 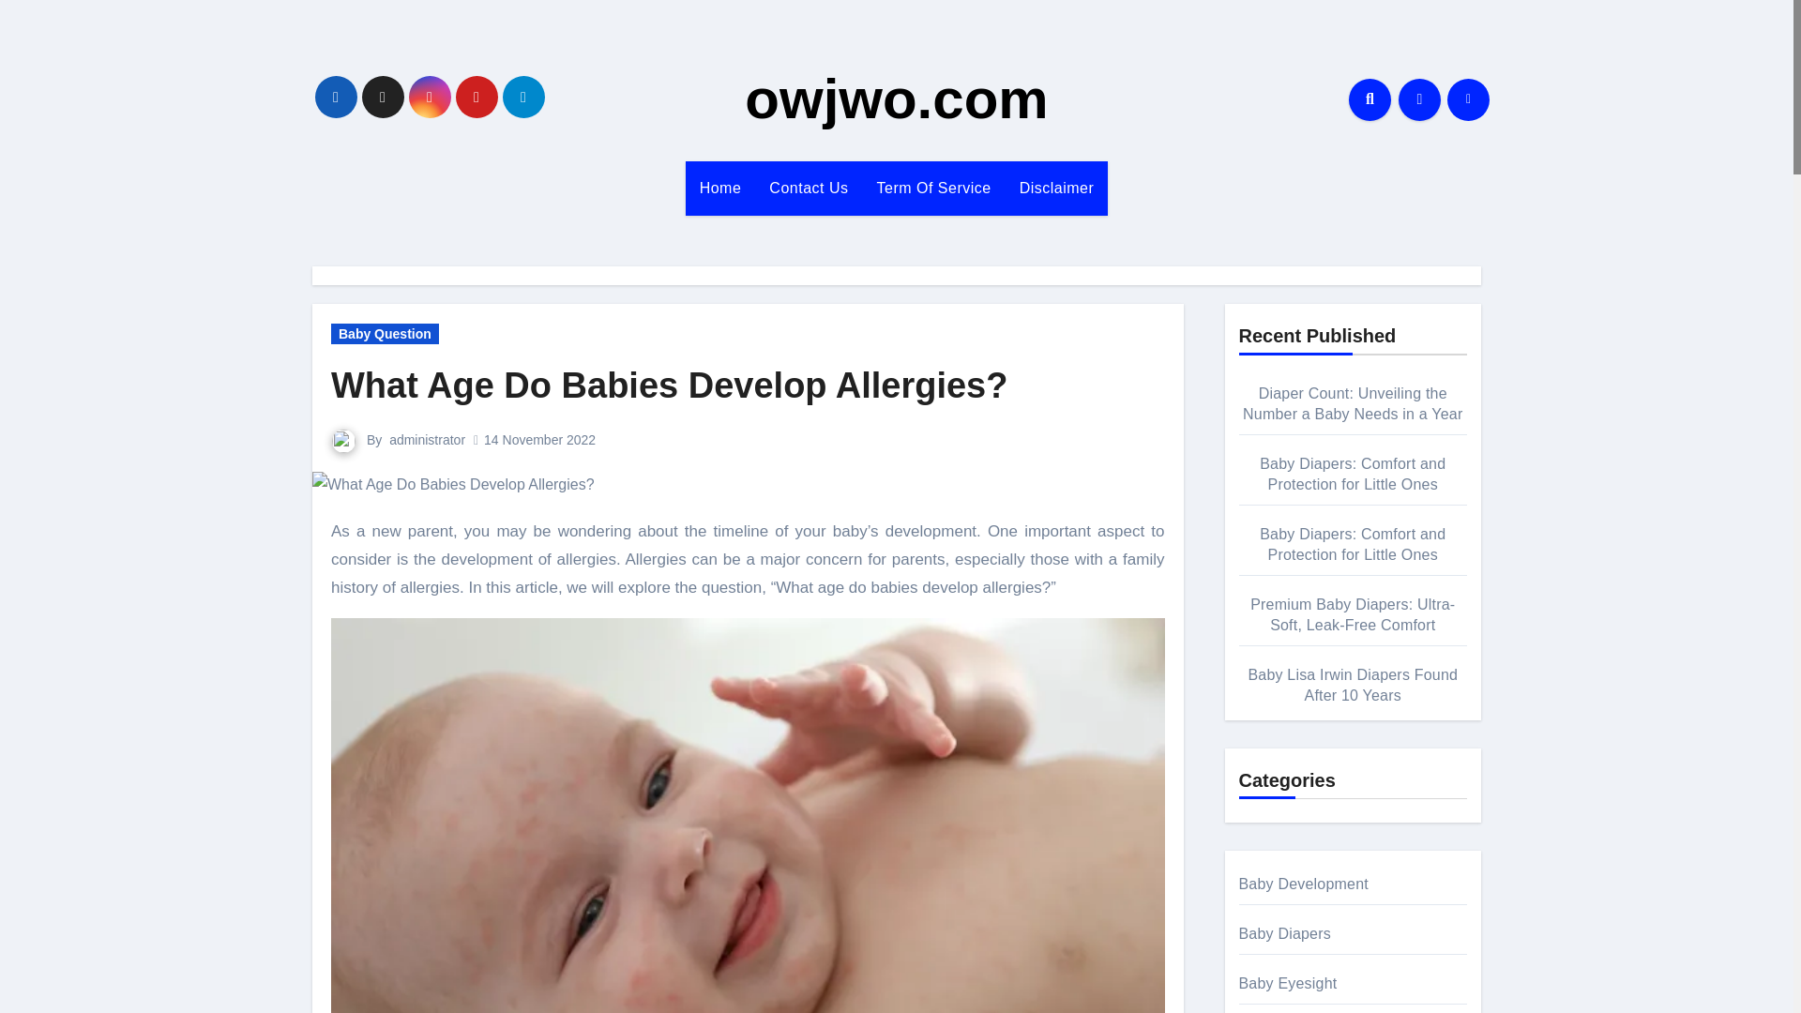 I want to click on What Age Do Babies Develop Allergies?, so click(x=669, y=385).